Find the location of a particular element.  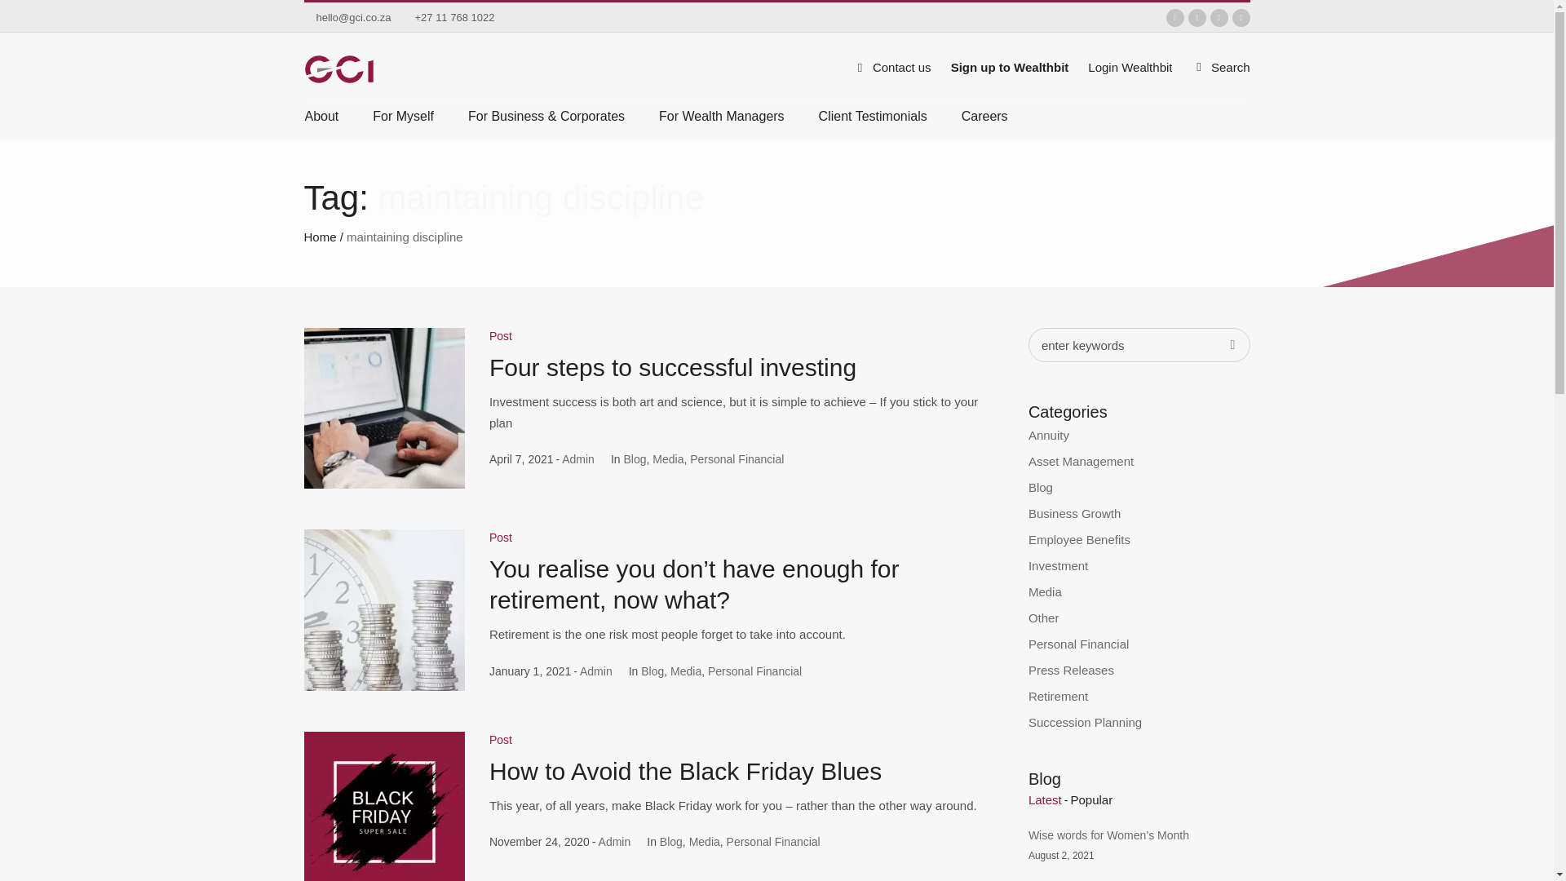

Four steps to successful investing is located at coordinates (383, 408).